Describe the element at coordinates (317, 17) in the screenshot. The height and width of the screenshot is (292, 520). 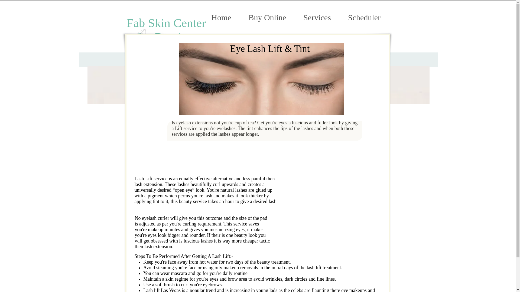
I see `Services` at that location.